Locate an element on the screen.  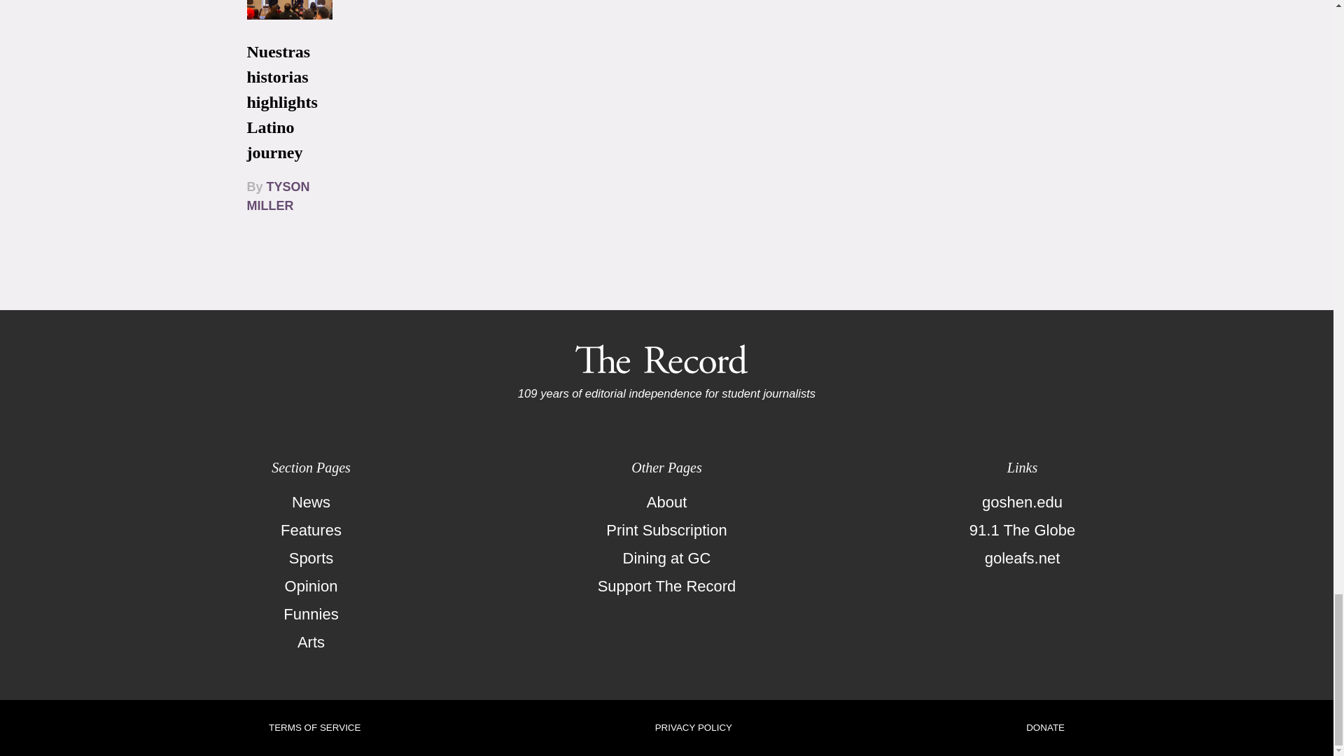
Sports is located at coordinates (311, 558).